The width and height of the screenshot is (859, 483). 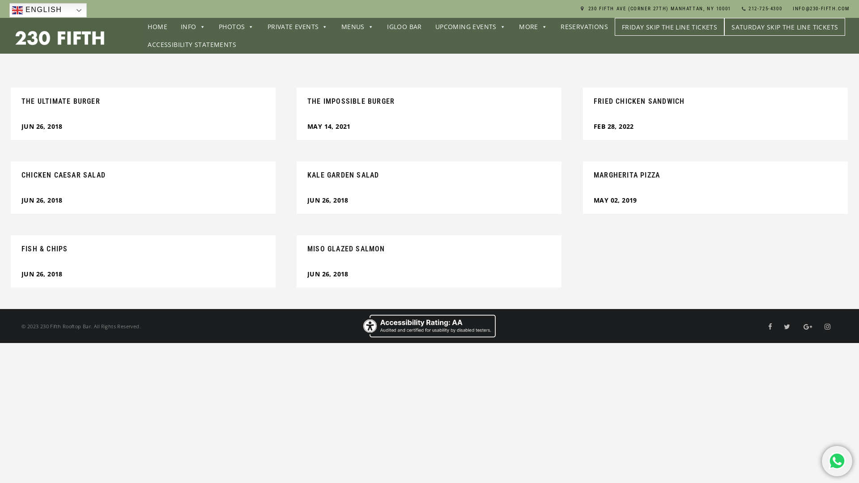 I want to click on UPCOMING EVENTS, so click(x=471, y=27).